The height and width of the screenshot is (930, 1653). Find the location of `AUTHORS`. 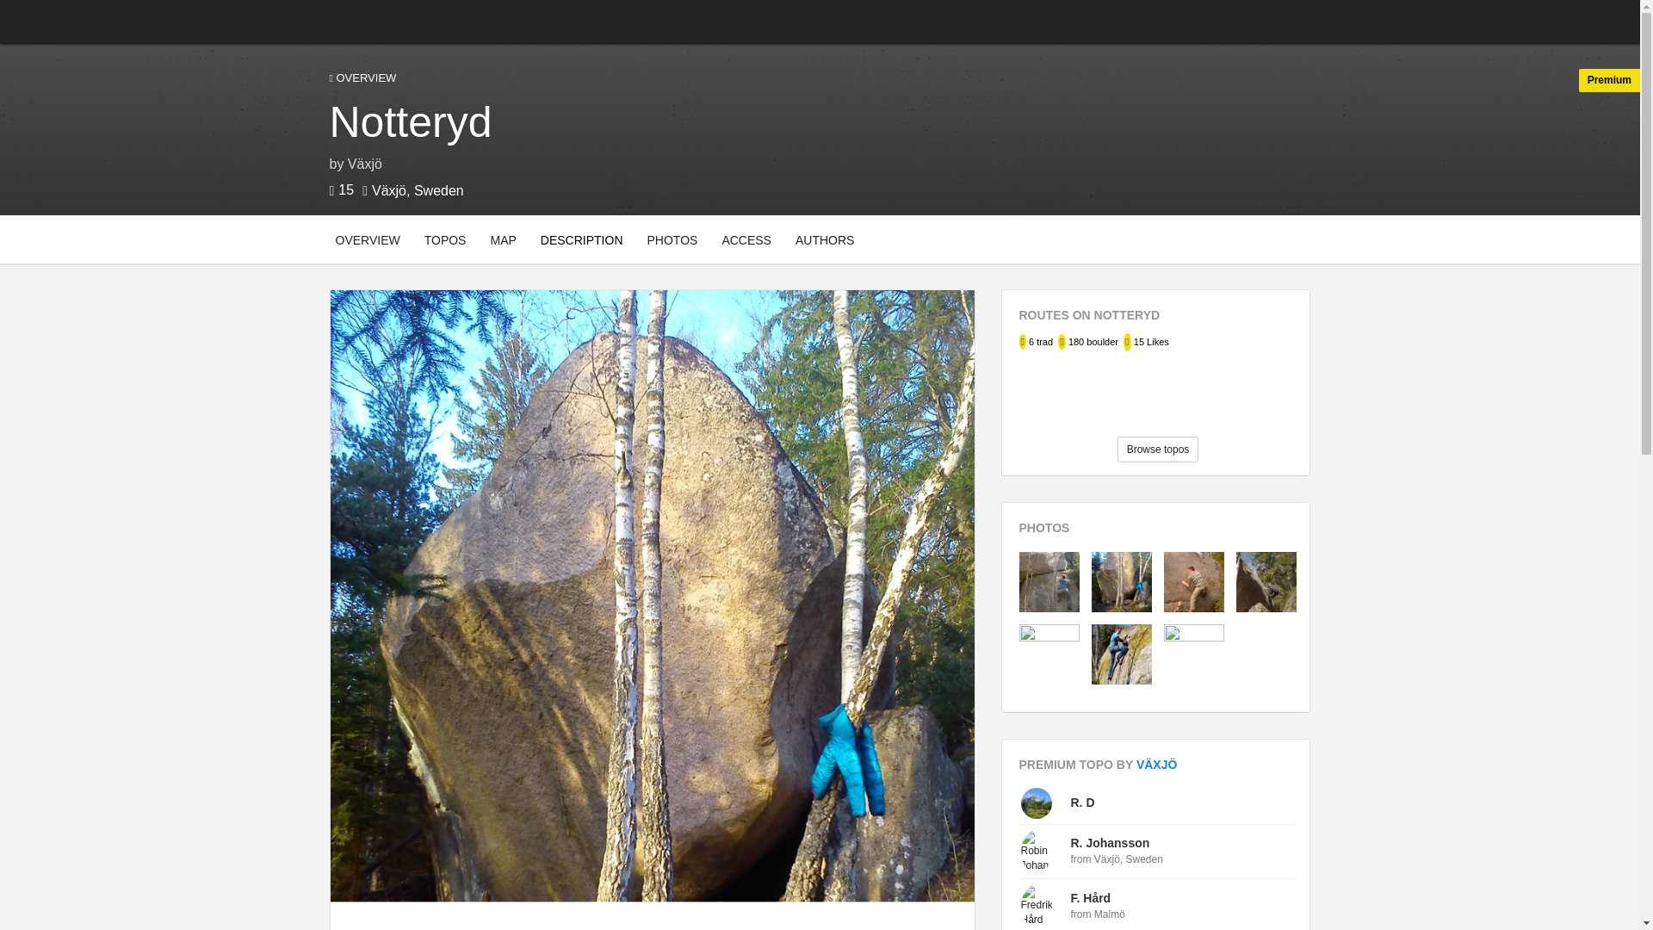

AUTHORS is located at coordinates (597, 239).